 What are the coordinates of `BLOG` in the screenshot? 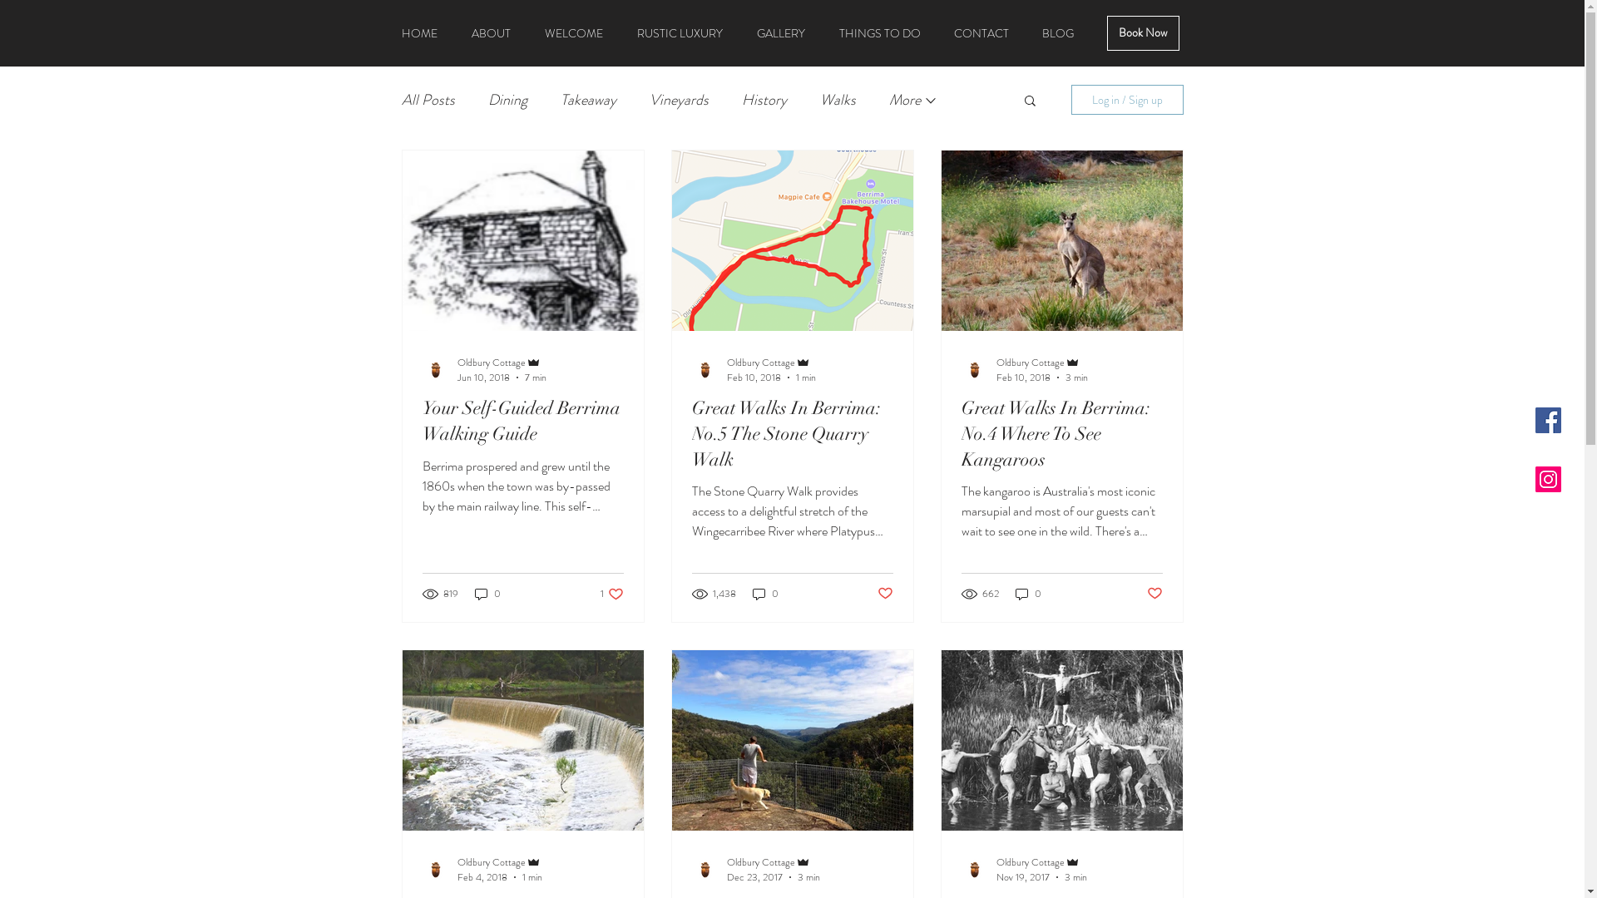 It's located at (1057, 33).